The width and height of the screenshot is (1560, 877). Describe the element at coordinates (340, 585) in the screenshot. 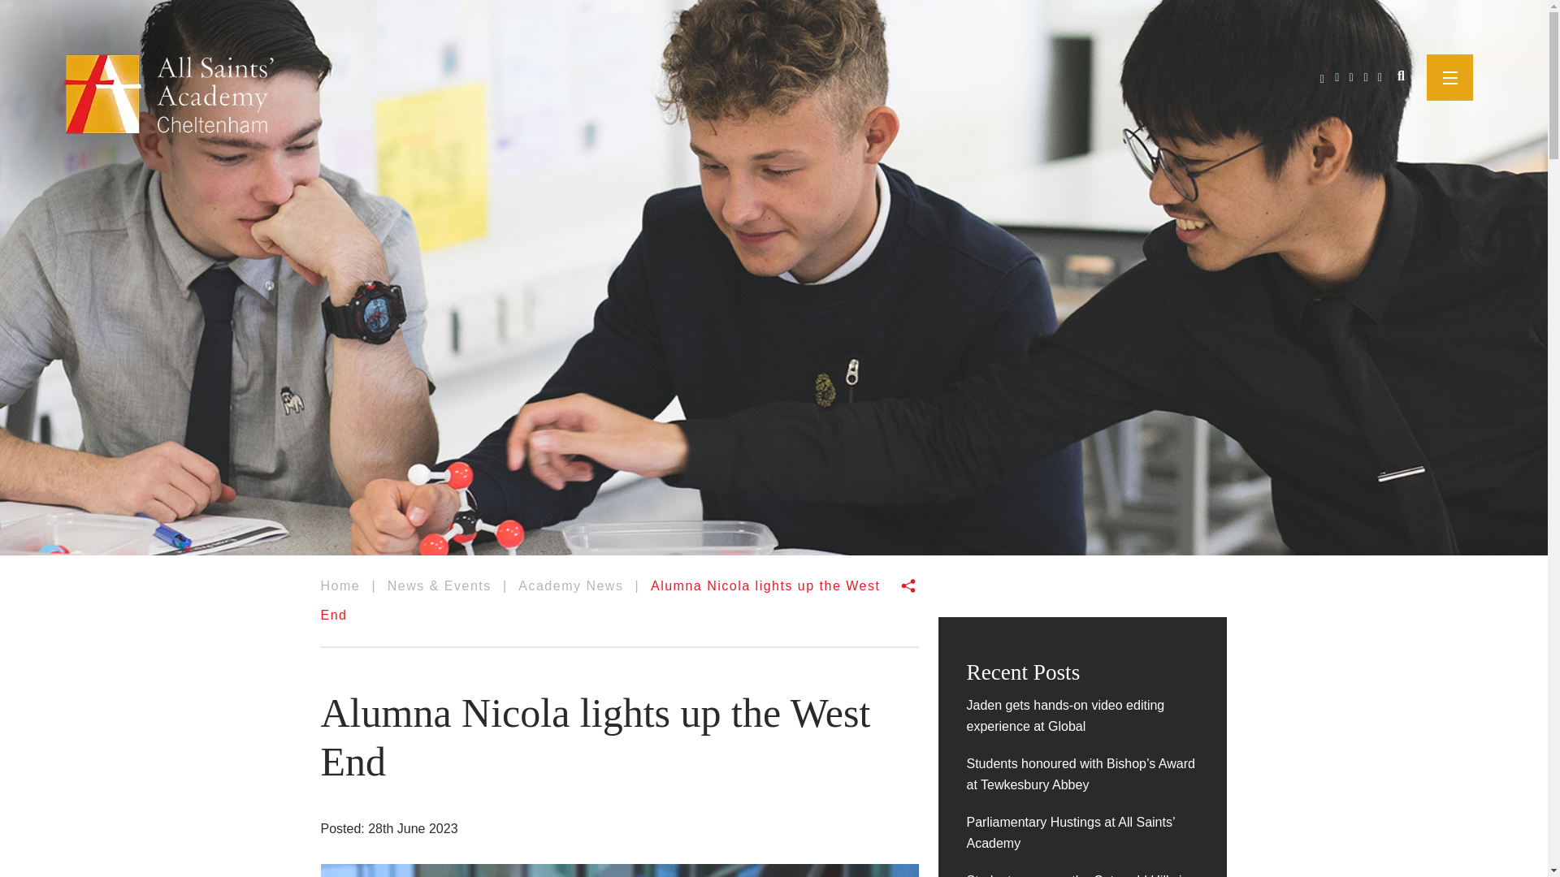

I see `Go to Welcome to All Saints' Academy Cheltenham.` at that location.